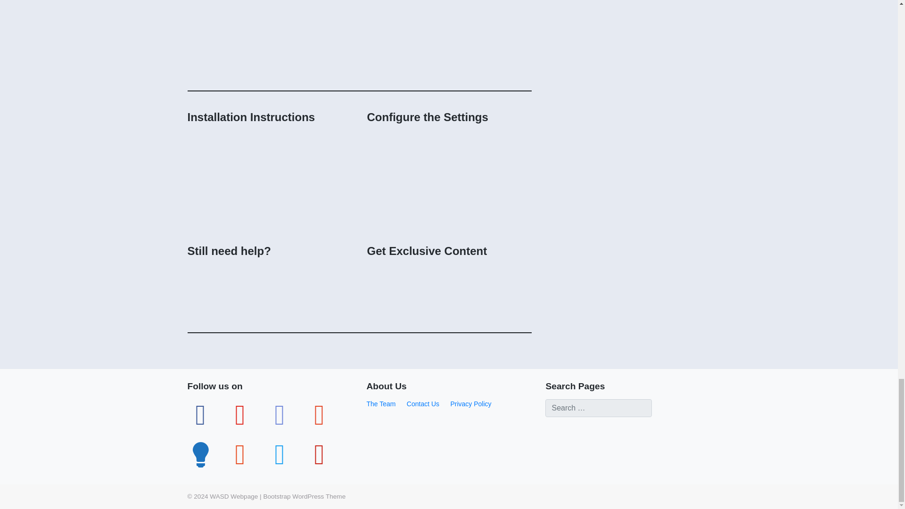  What do you see at coordinates (201, 414) in the screenshot?
I see `facebook` at bounding box center [201, 414].